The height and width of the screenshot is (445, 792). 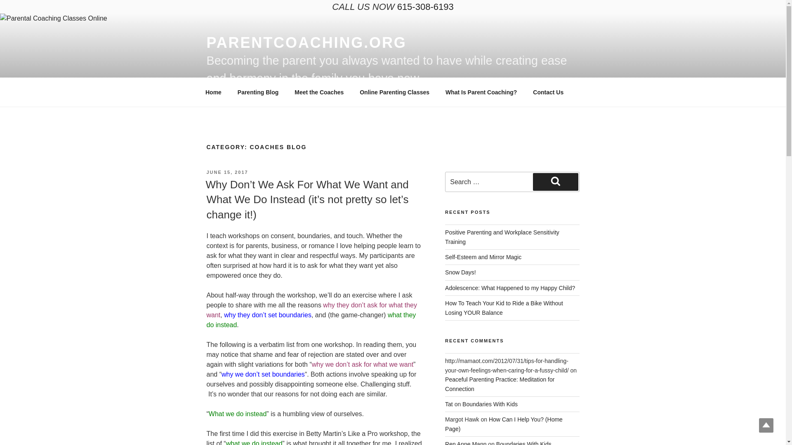 What do you see at coordinates (460, 272) in the screenshot?
I see `Snow Days!` at bounding box center [460, 272].